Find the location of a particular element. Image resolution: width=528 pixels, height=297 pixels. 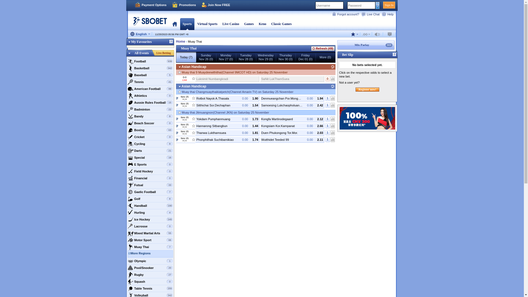

No statistics available is located at coordinates (333, 126).